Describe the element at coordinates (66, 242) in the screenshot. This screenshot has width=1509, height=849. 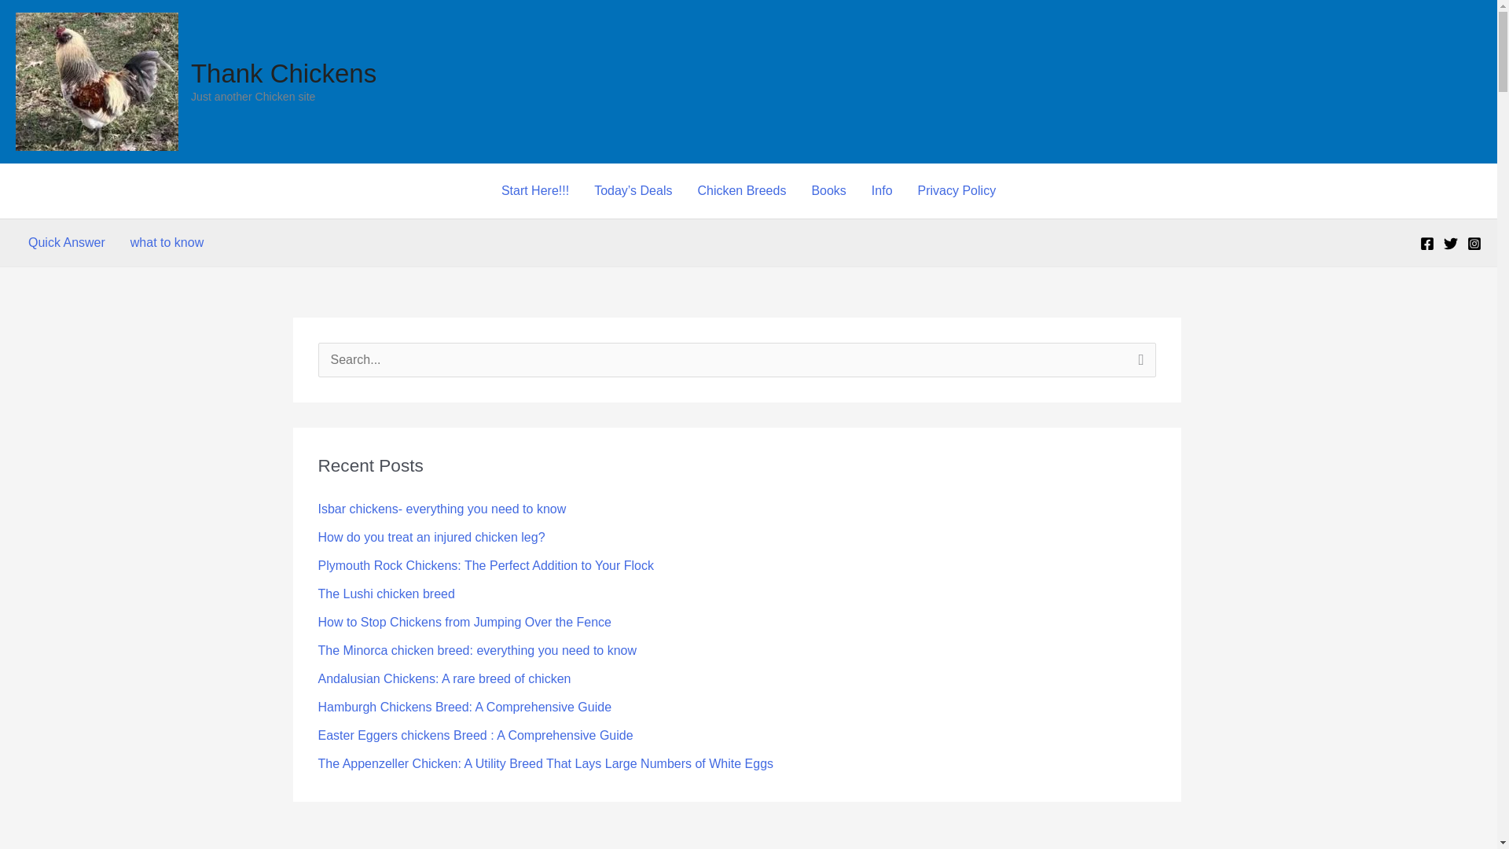
I see `Quick Answer` at that location.